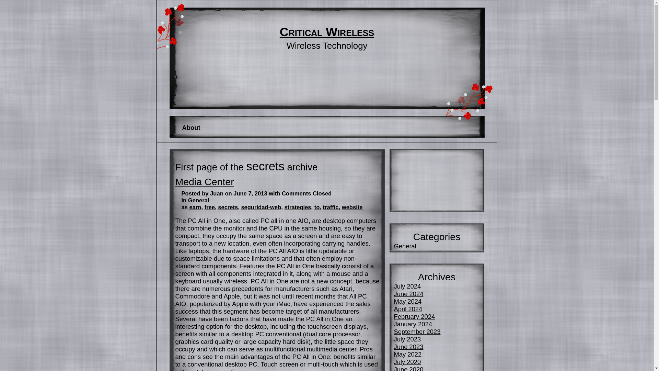  What do you see at coordinates (209, 207) in the screenshot?
I see `free` at bounding box center [209, 207].